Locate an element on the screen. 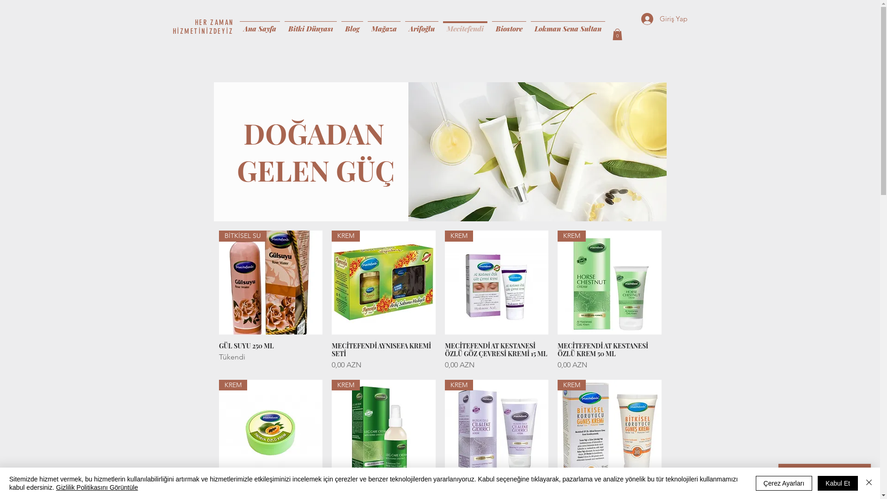 Image resolution: width=887 pixels, height=499 pixels. KREM is located at coordinates (383, 283).